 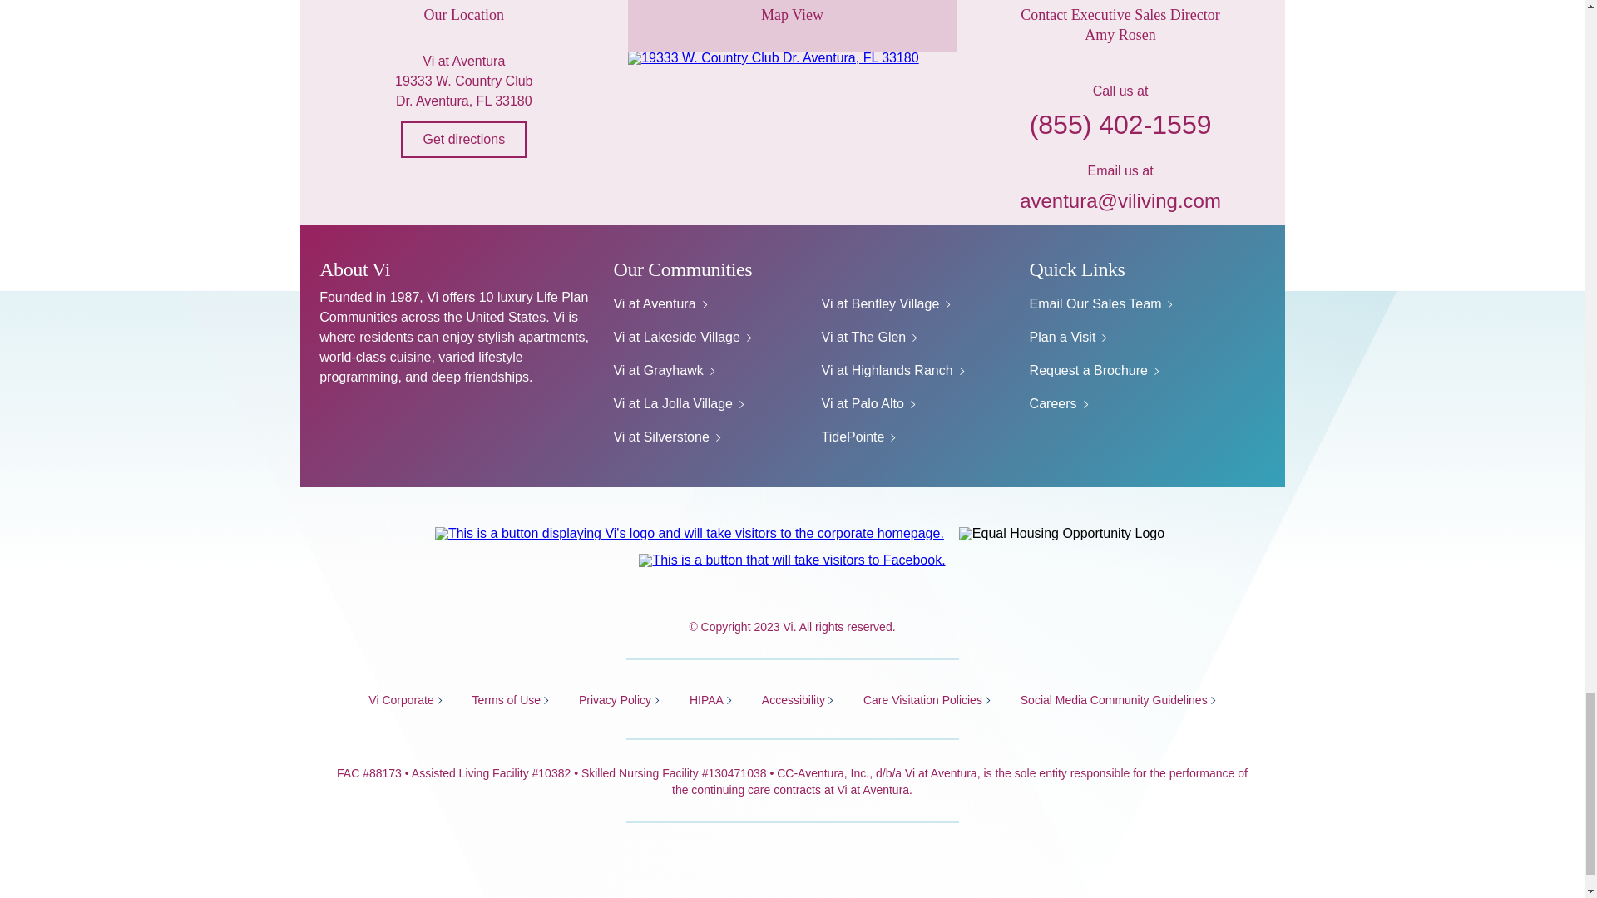 I want to click on Get directions, so click(x=463, y=140).